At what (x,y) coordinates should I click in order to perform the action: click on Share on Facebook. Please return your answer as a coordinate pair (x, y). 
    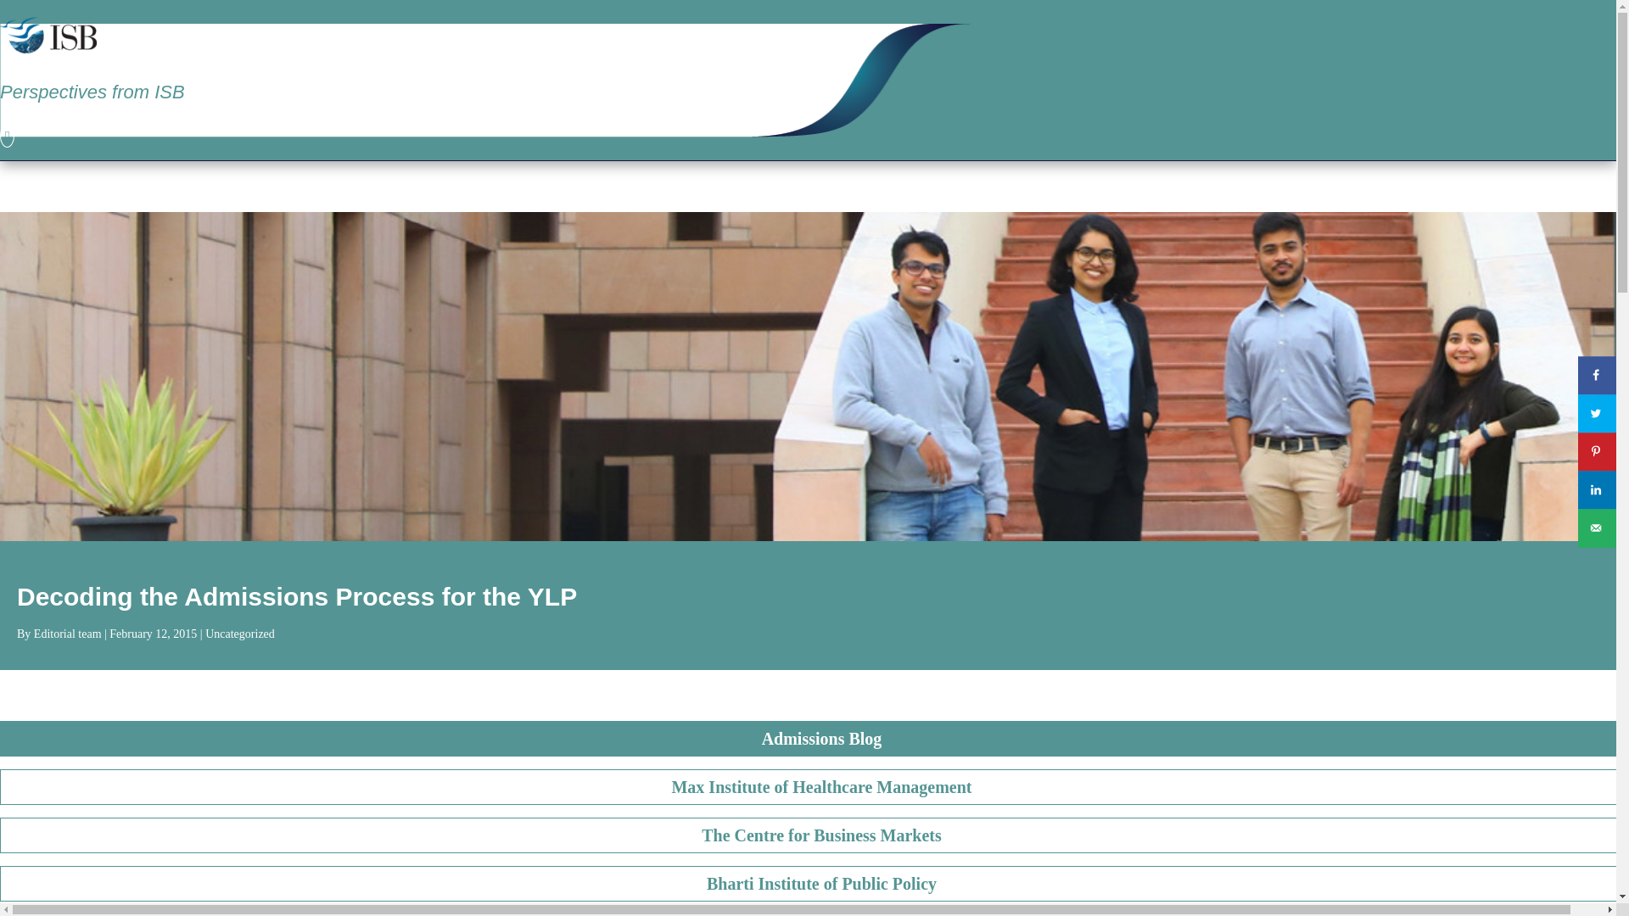
    Looking at the image, I should click on (1597, 375).